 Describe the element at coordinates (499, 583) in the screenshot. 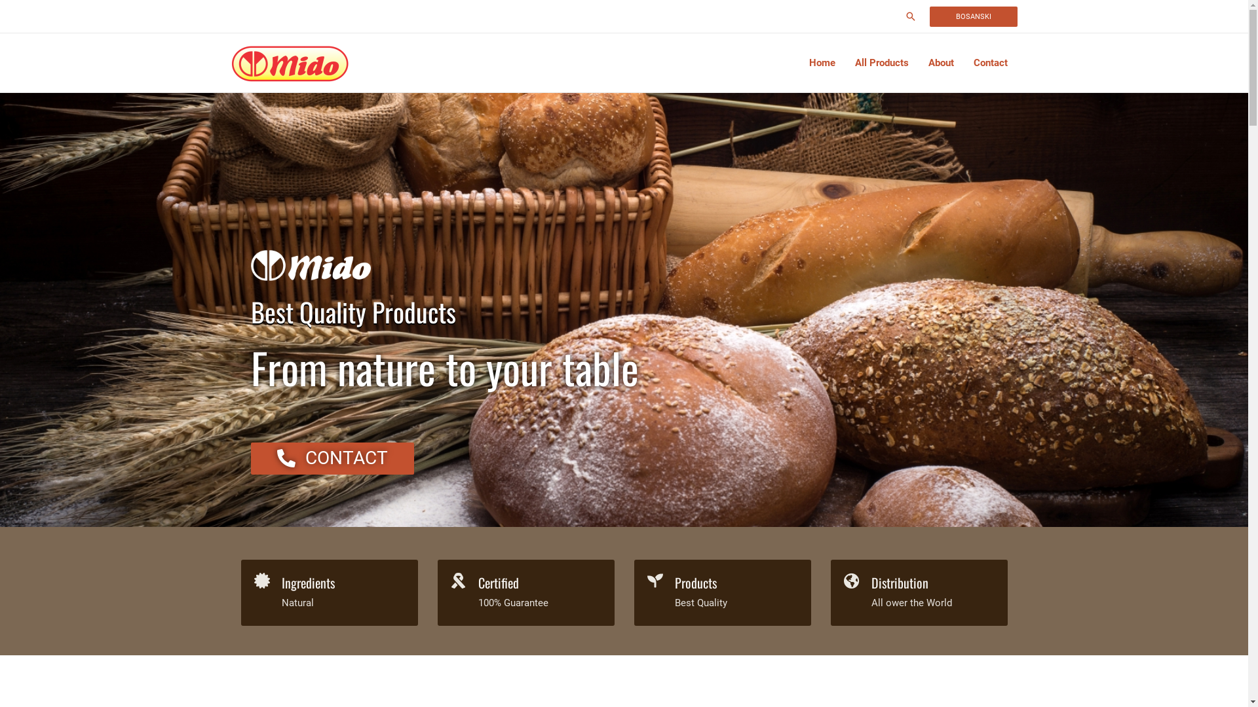

I see `Certified` at that location.